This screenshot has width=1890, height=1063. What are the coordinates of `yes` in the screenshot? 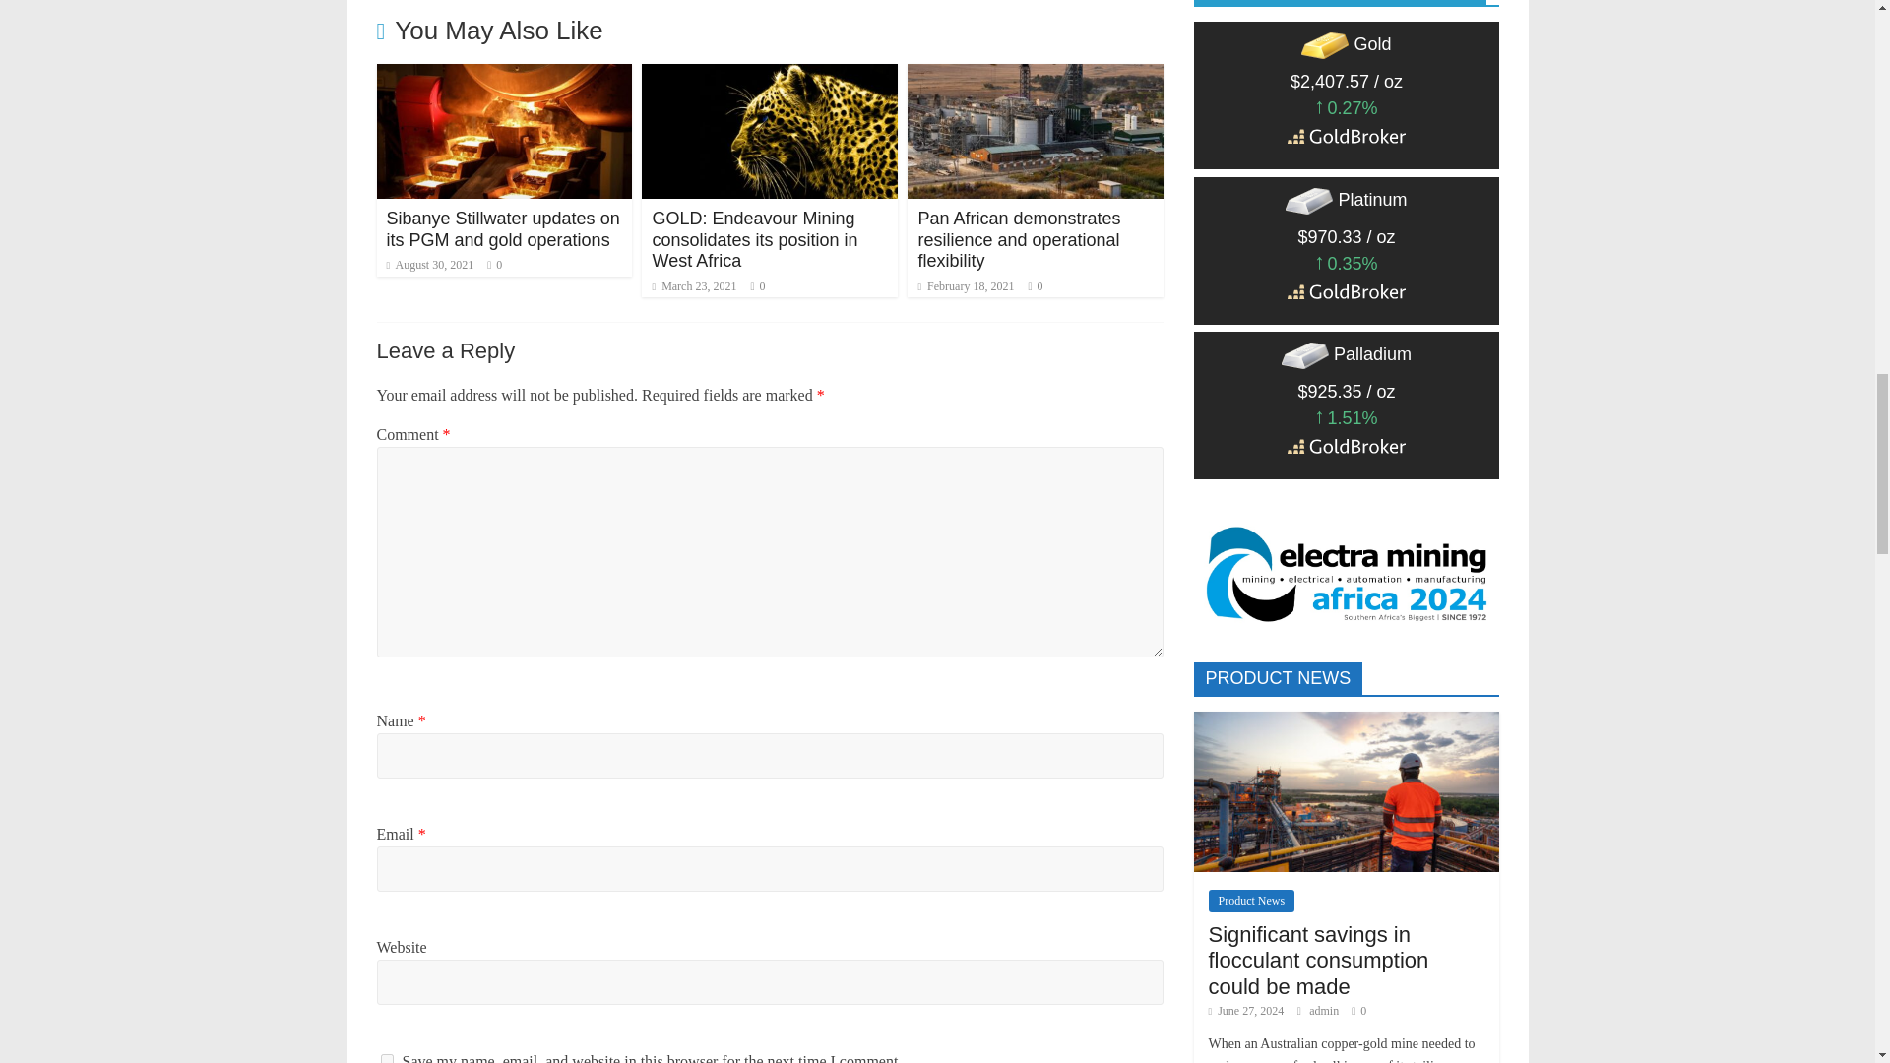 It's located at (386, 1059).